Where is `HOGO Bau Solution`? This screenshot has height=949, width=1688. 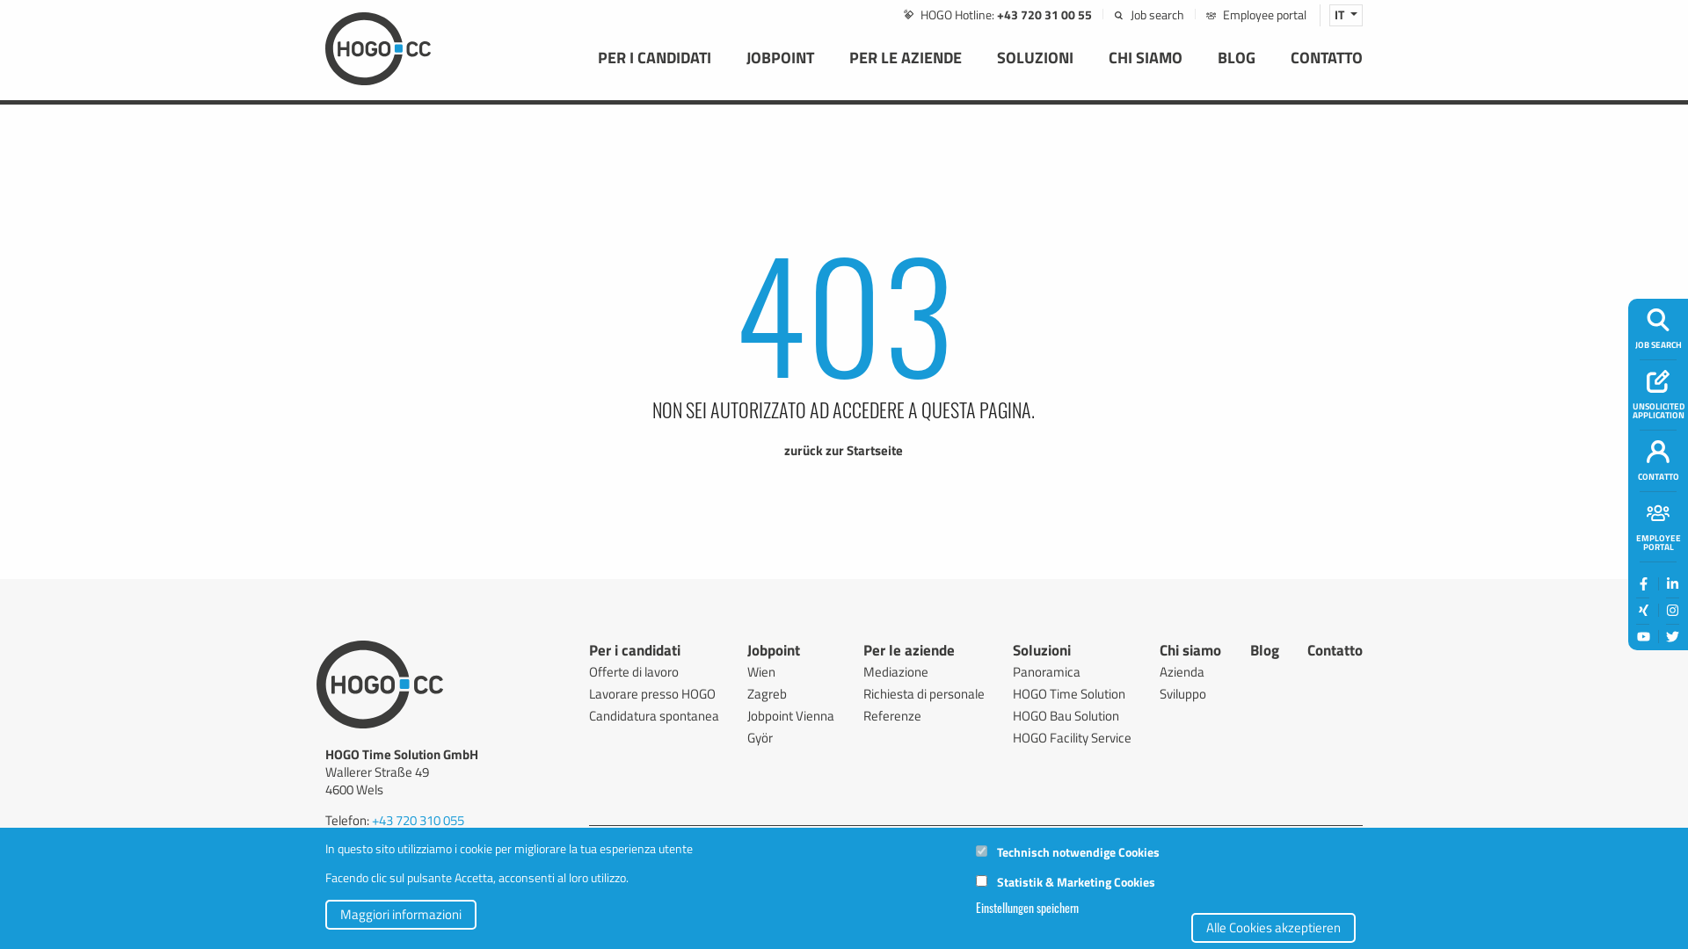 HOGO Bau Solution is located at coordinates (1073, 715).